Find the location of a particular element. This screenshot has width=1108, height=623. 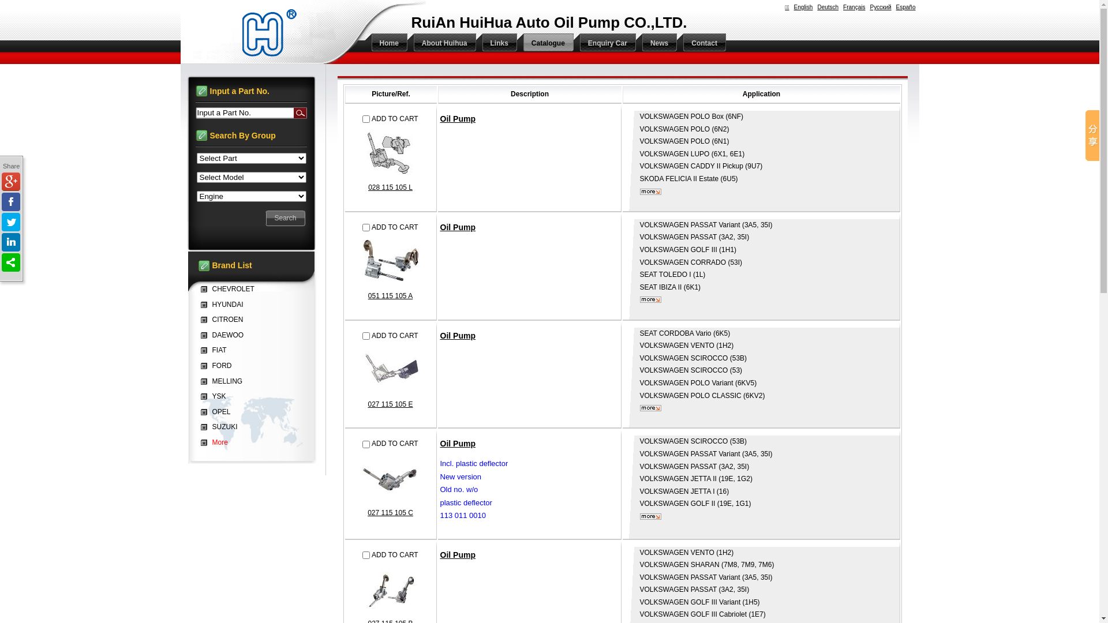

Home is located at coordinates (385, 43).